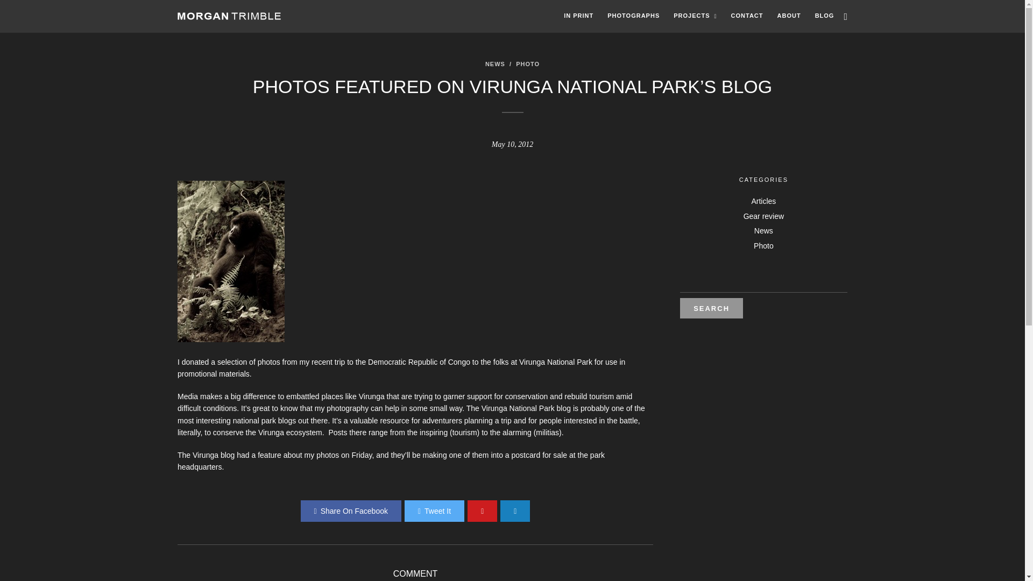  What do you see at coordinates (527, 64) in the screenshot?
I see `PHOTO` at bounding box center [527, 64].